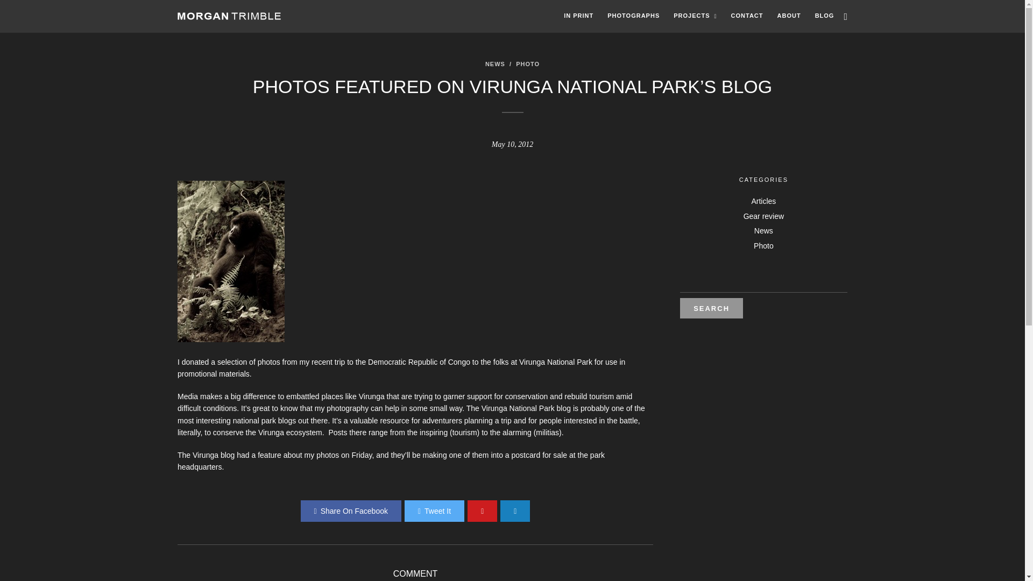  What do you see at coordinates (527, 64) in the screenshot?
I see `PHOTO` at bounding box center [527, 64].